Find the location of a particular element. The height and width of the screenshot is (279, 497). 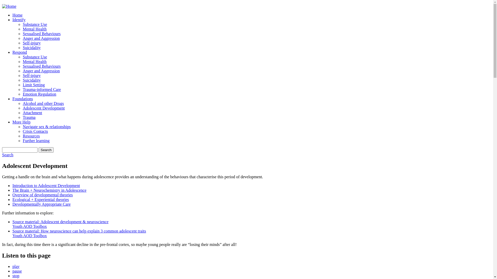

Mental Health is located at coordinates (35, 61).